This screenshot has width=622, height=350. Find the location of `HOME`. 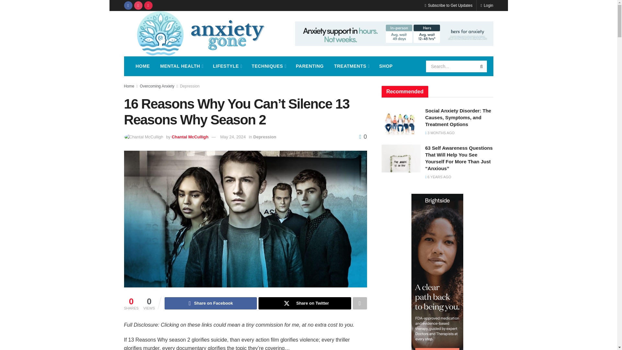

HOME is located at coordinates (143, 66).